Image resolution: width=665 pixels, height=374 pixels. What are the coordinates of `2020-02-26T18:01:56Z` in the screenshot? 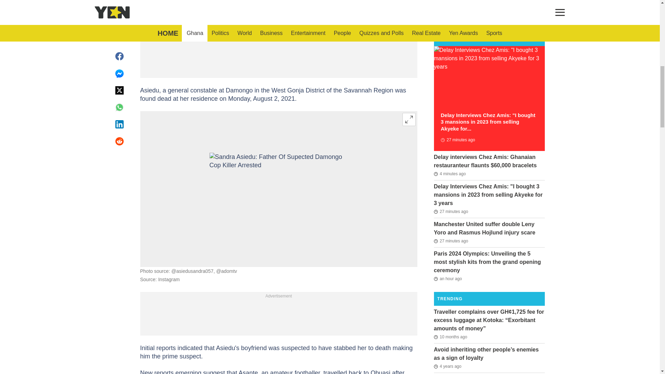 It's located at (447, 366).